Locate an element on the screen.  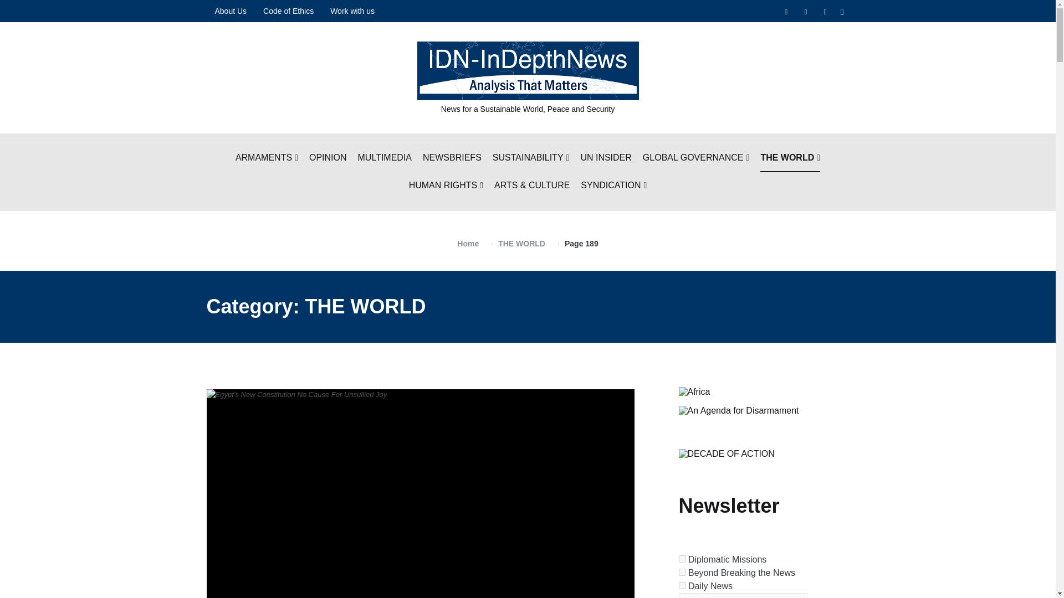
Work with us is located at coordinates (352, 11).